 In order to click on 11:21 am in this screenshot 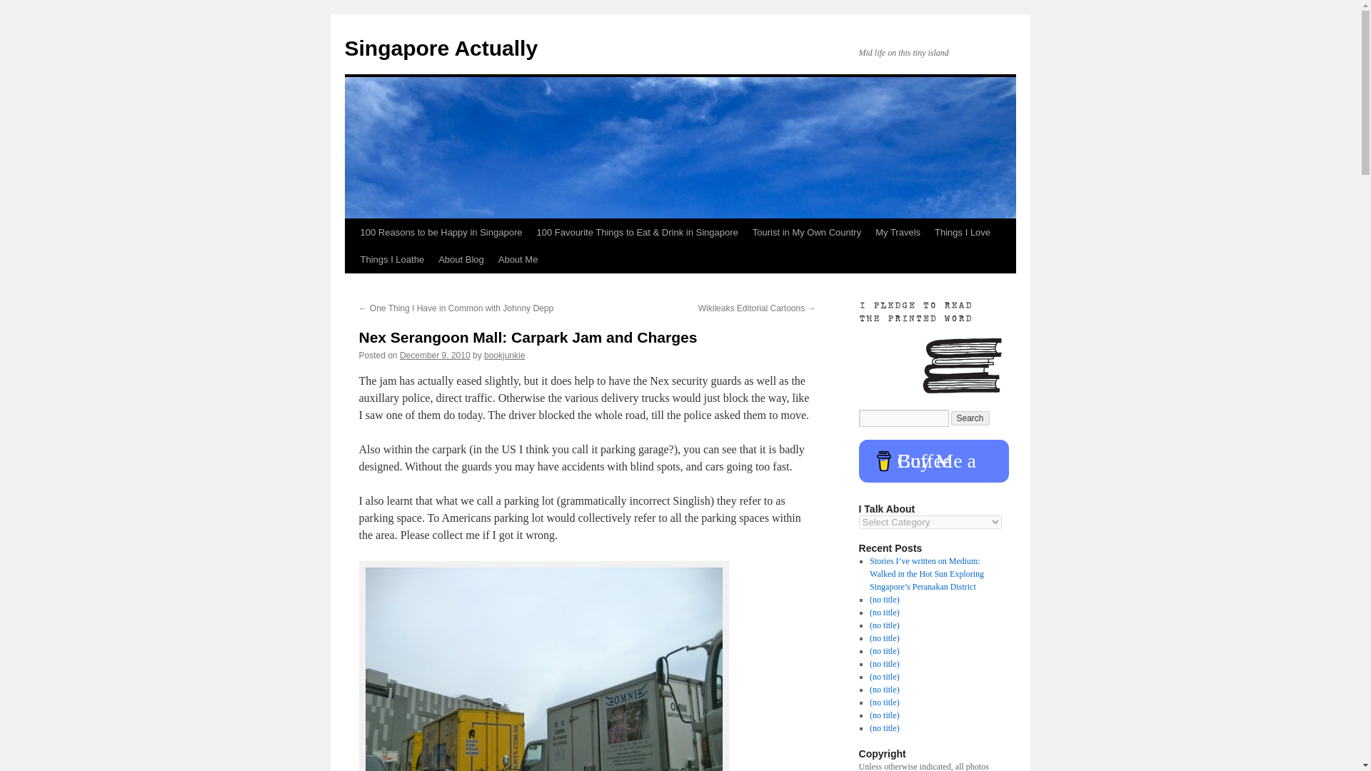, I will do `click(435, 356)`.